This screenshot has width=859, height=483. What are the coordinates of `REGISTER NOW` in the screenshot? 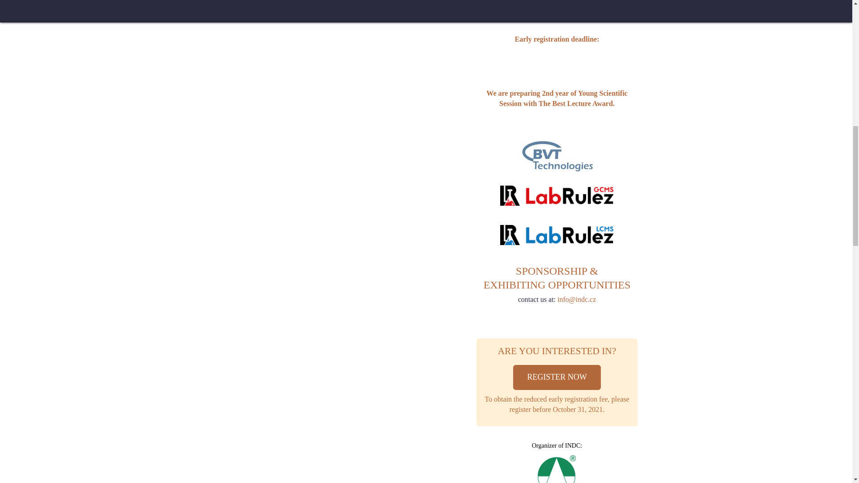 It's located at (557, 377).